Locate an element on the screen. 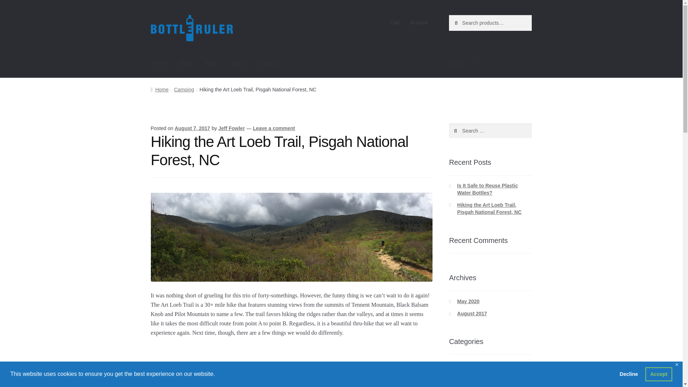 The height and width of the screenshot is (387, 688). Leave a comment is located at coordinates (274, 128).